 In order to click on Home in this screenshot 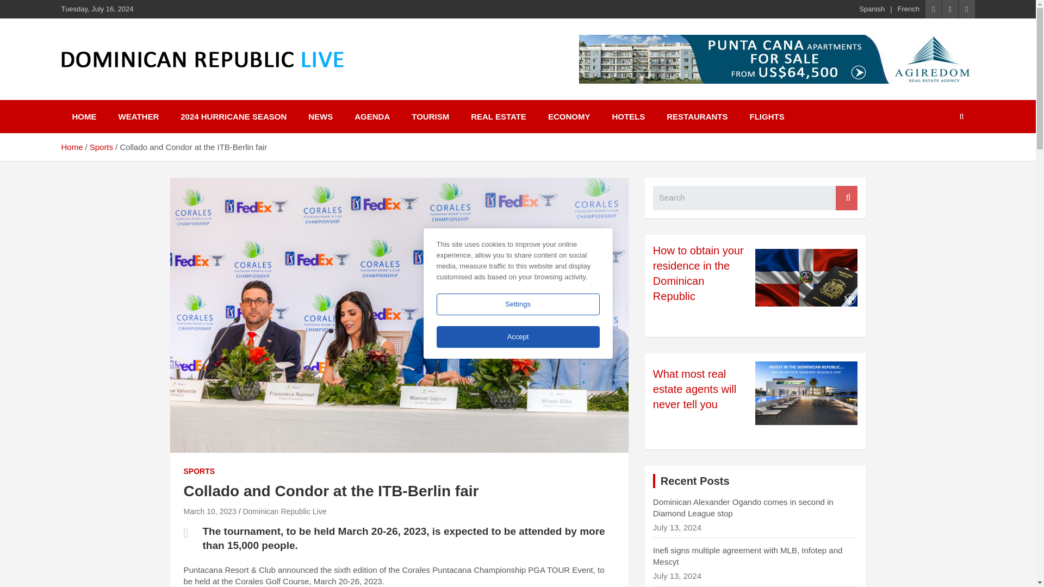, I will do `click(71, 147)`.